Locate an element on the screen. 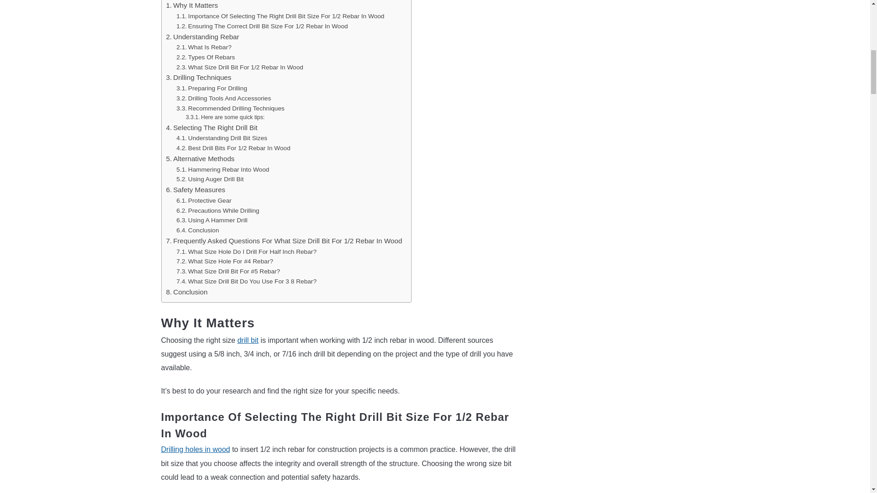 The width and height of the screenshot is (877, 493). Alternative Methods is located at coordinates (201, 158).